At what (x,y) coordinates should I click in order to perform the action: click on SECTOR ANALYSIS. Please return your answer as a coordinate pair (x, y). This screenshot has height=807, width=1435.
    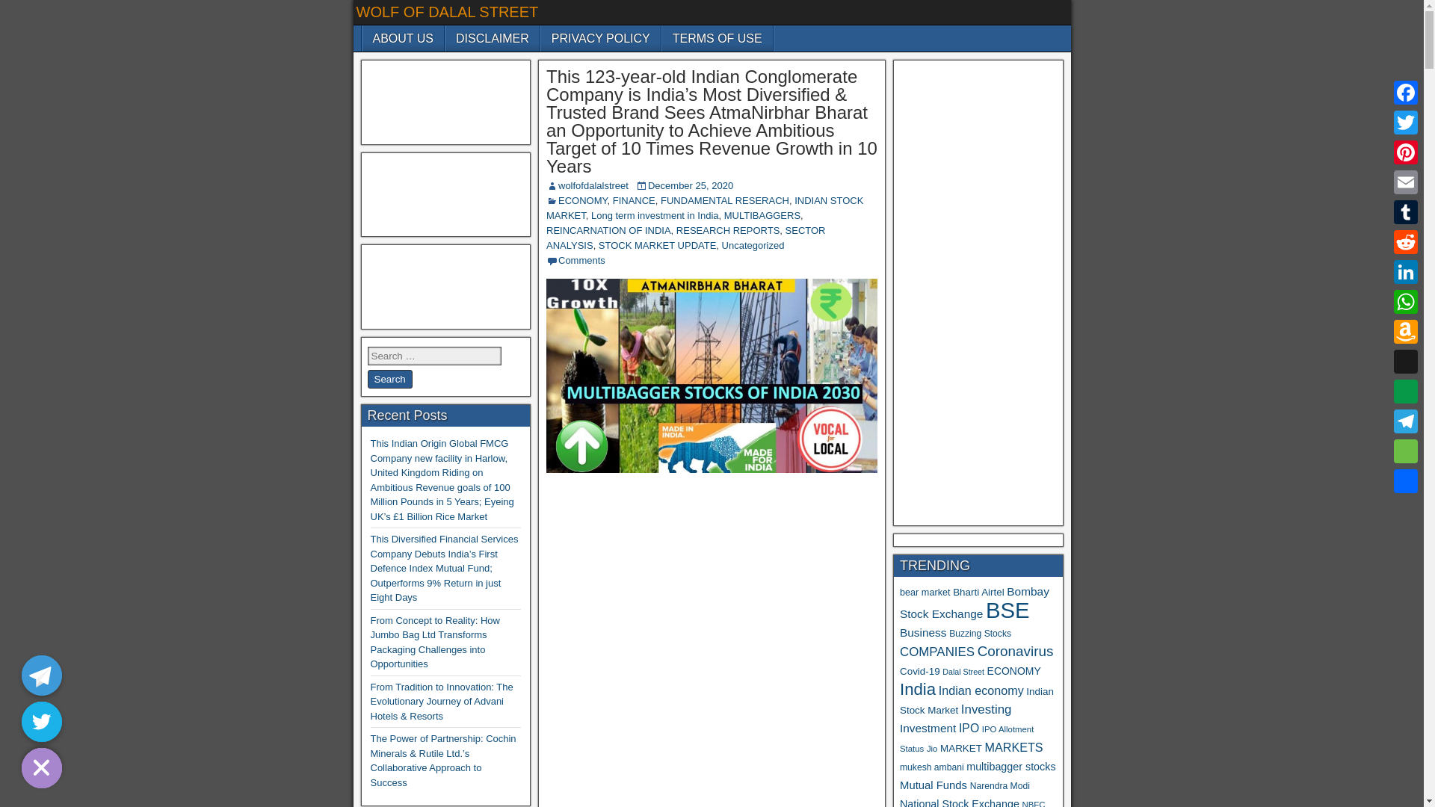
    Looking at the image, I should click on (686, 238).